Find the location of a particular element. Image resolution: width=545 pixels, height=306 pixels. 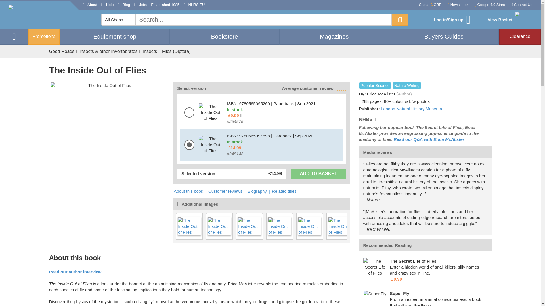

VAT exempt is located at coordinates (234, 115).